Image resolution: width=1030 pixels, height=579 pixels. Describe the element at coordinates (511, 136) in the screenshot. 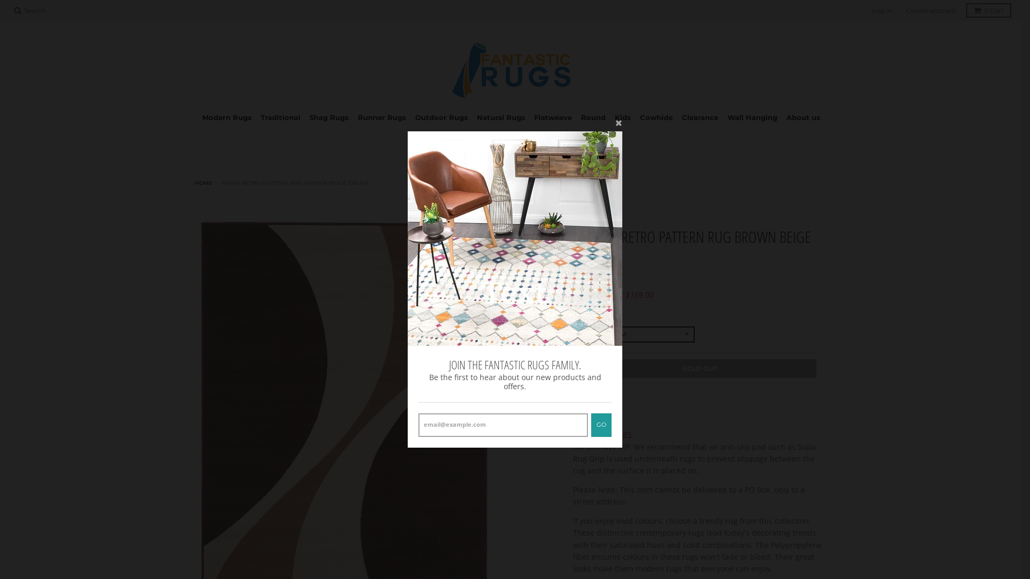

I see `Contact us` at that location.